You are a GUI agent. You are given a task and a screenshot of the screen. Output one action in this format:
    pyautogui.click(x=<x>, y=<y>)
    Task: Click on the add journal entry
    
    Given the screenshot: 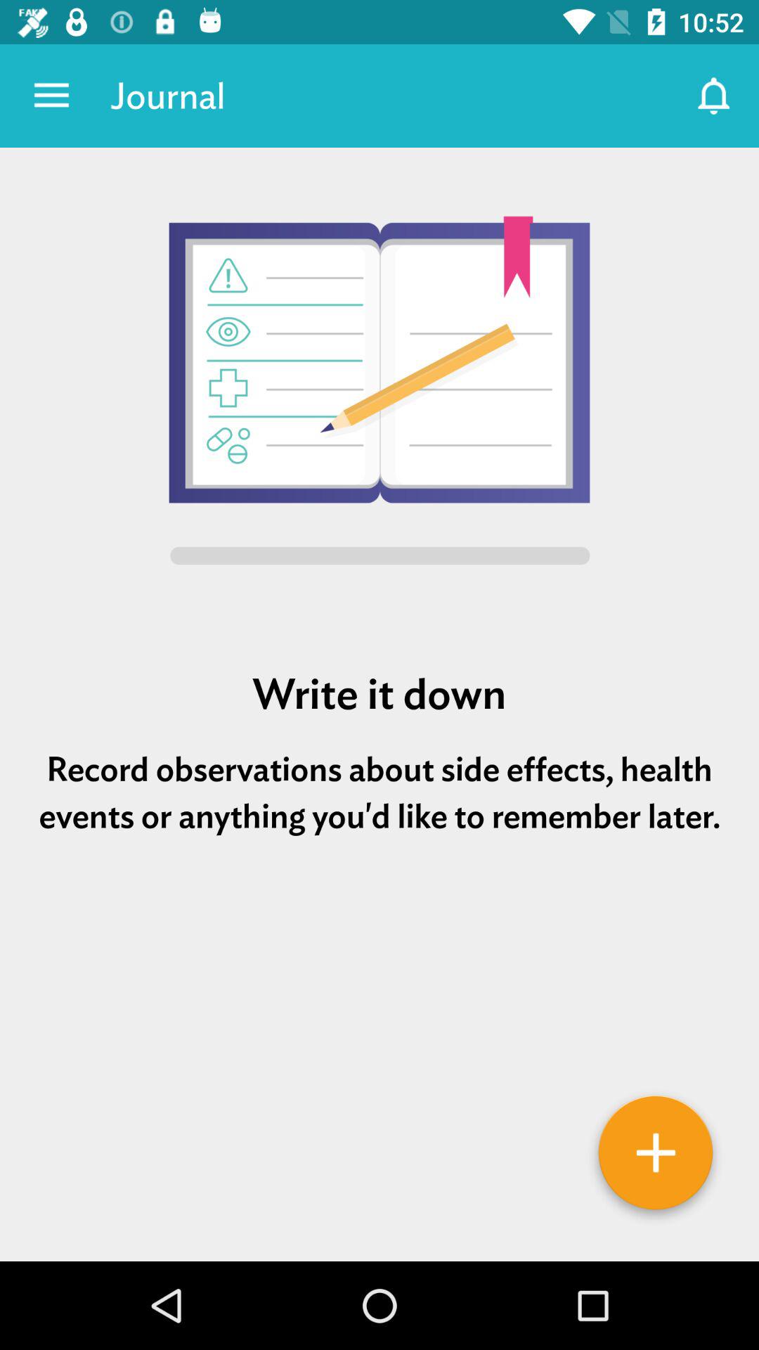 What is the action you would take?
    pyautogui.click(x=656, y=1158)
    